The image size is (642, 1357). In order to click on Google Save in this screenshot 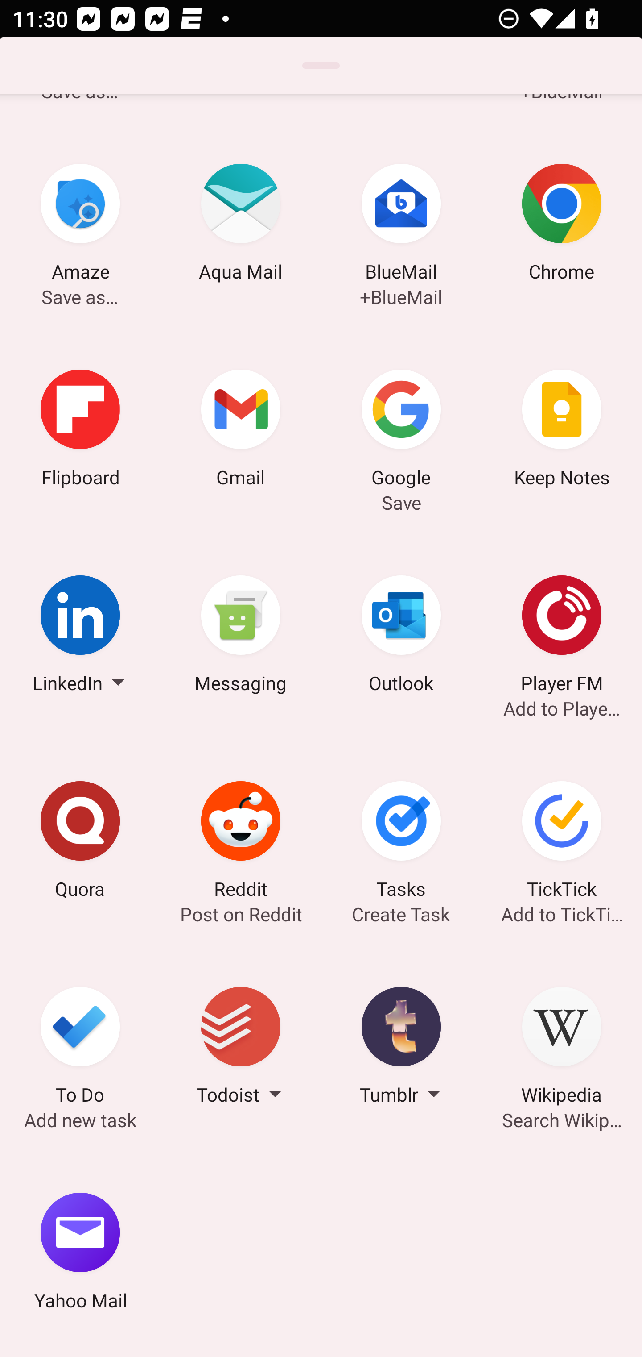, I will do `click(401, 430)`.